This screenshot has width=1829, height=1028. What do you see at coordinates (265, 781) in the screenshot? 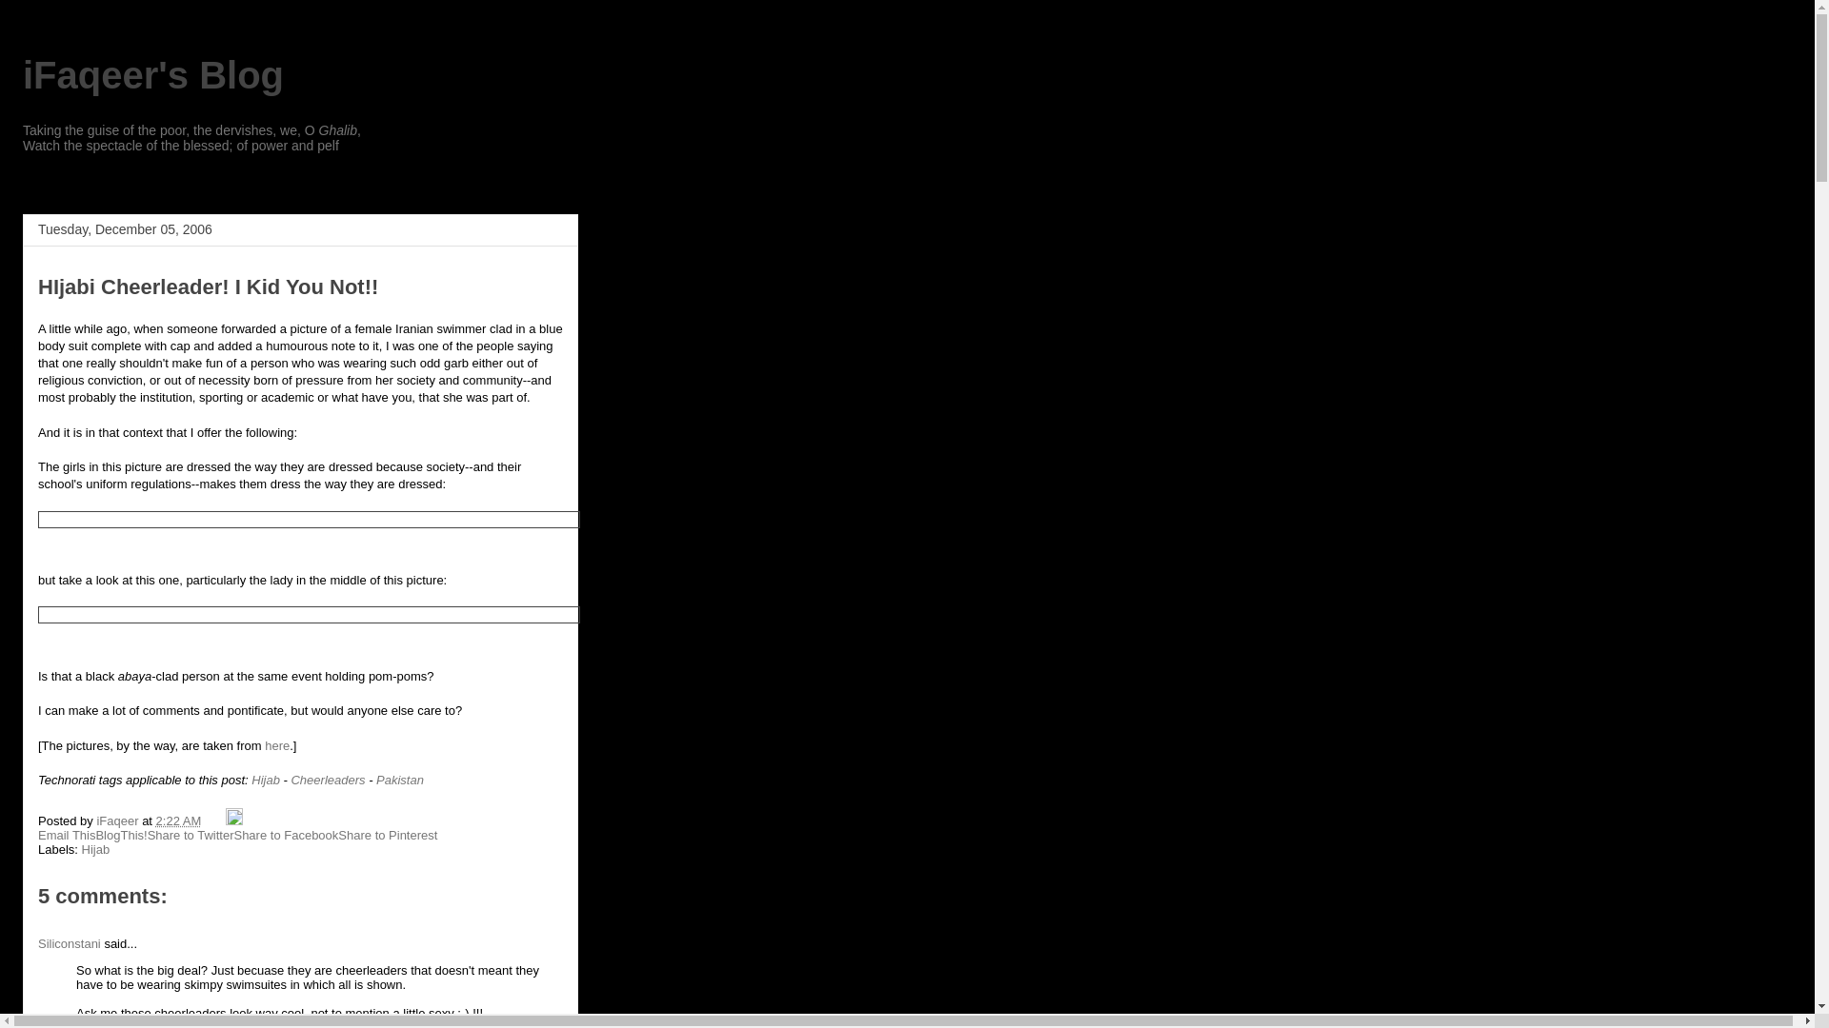
I see `Hijab` at bounding box center [265, 781].